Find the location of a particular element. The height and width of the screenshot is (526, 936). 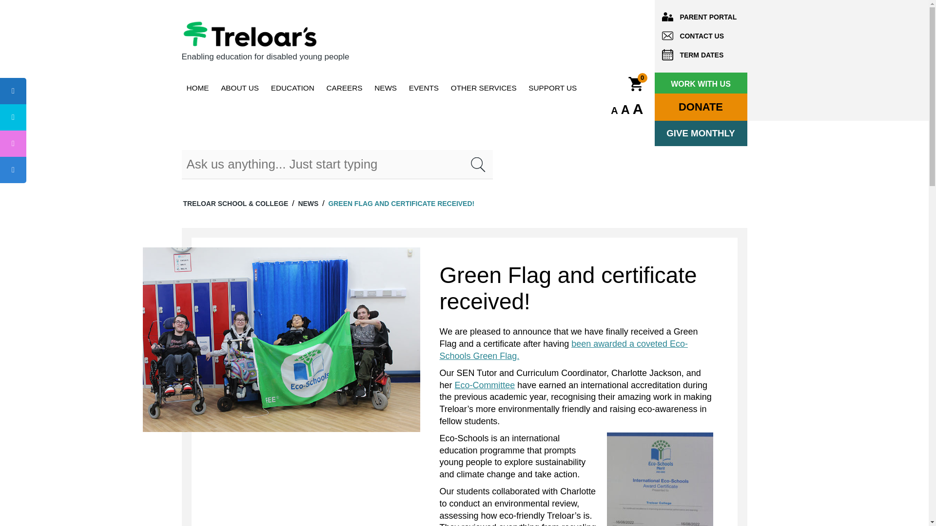

SUPPORT US is located at coordinates (552, 88).